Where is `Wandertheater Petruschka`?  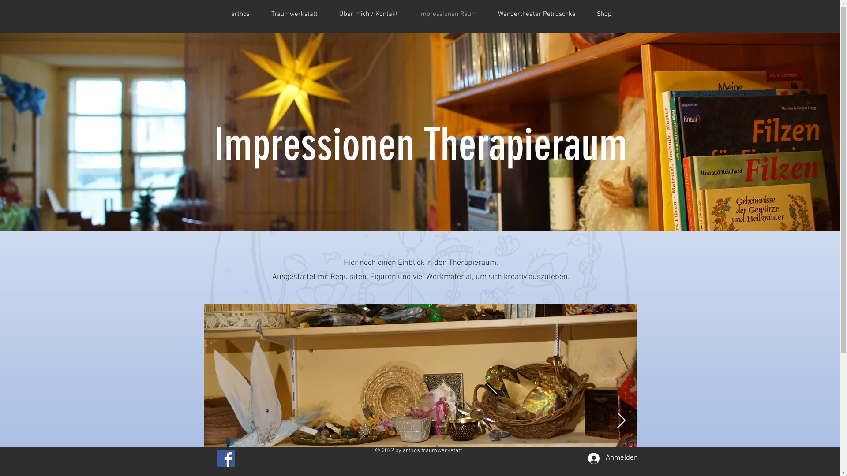 Wandertheater Petruschka is located at coordinates (536, 14).